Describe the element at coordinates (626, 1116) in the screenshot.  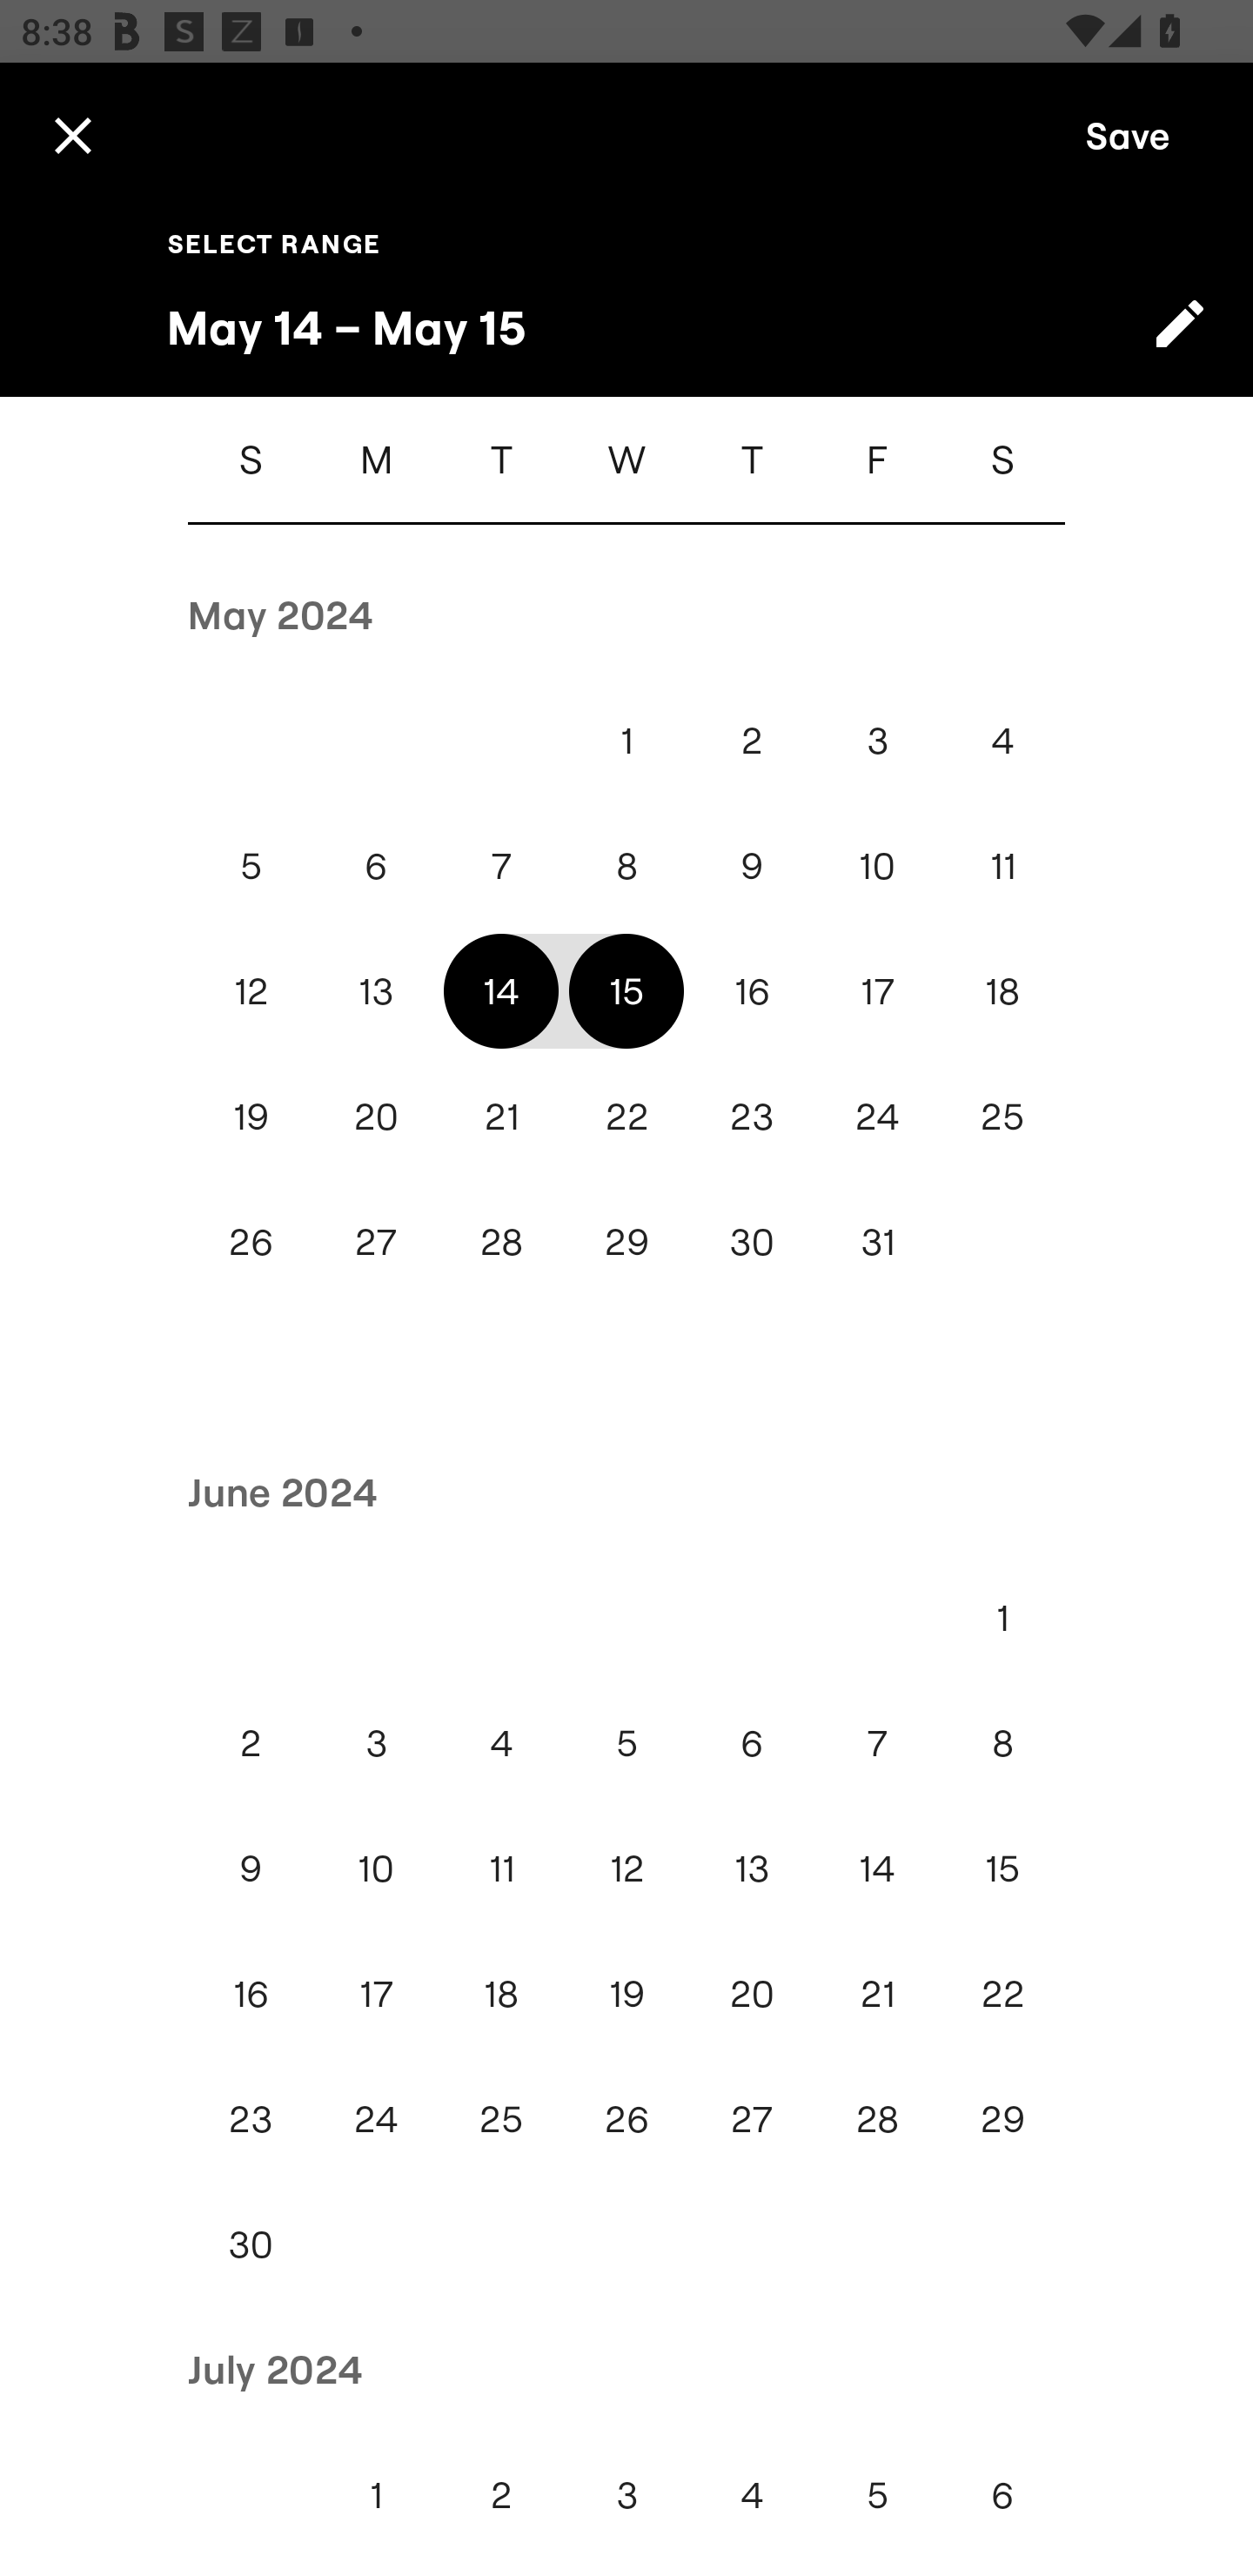
I see `22 Wed, May 22` at that location.